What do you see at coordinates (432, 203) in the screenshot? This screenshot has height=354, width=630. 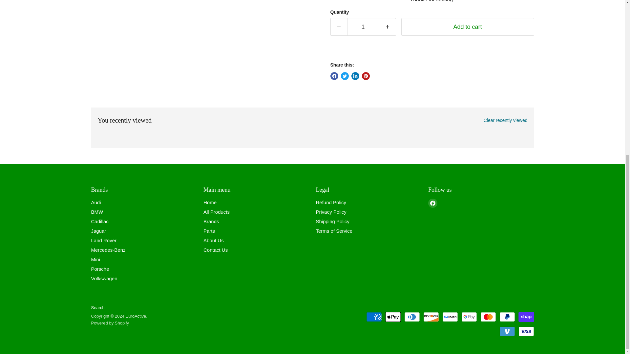 I see `Facebook` at bounding box center [432, 203].